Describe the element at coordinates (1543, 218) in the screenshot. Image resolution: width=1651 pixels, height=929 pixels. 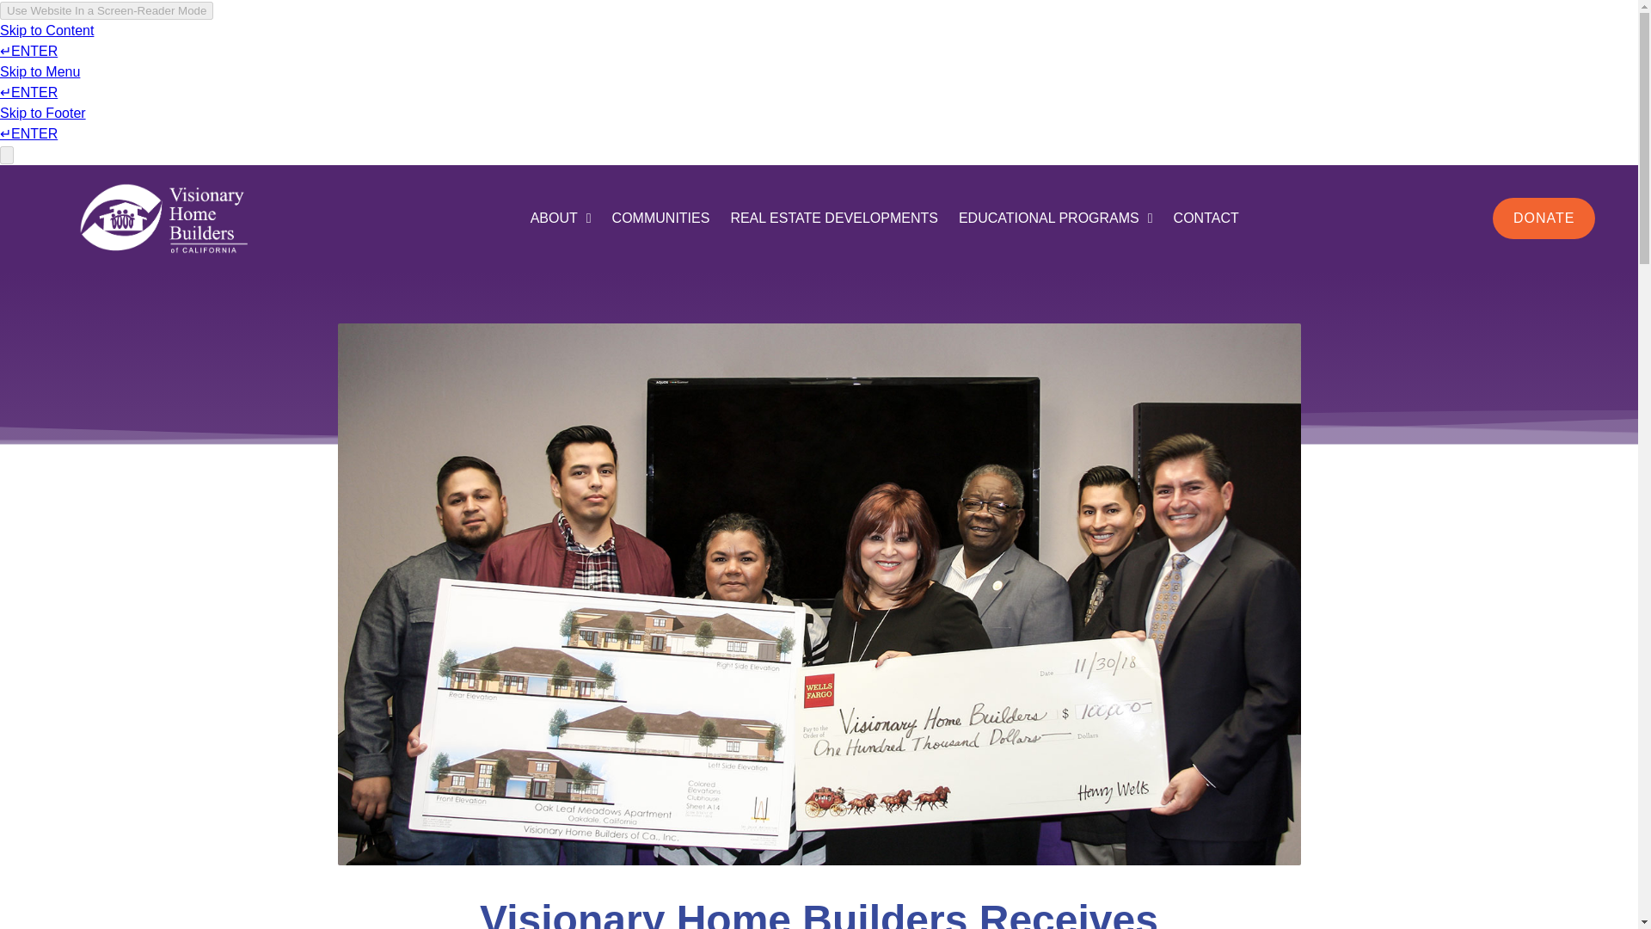
I see `DONATE` at that location.